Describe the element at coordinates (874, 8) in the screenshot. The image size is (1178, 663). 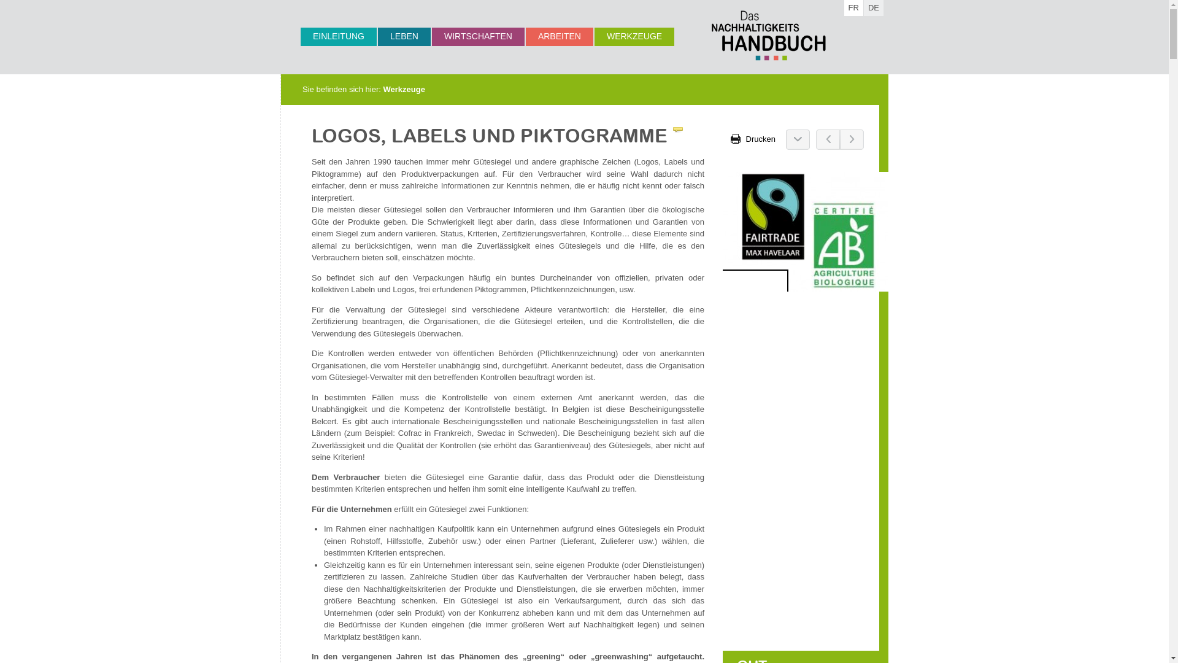
I see `DE` at that location.